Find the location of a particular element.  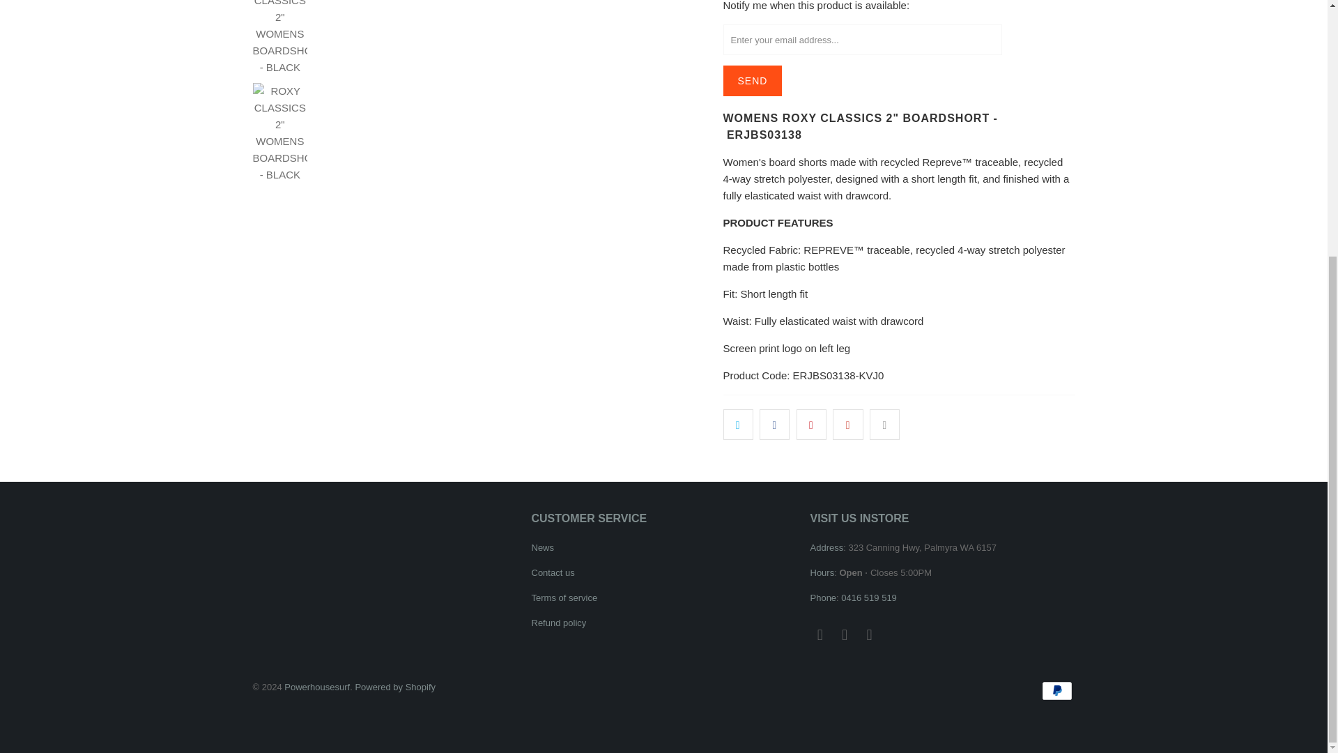

Powerhousesurf on Facebook is located at coordinates (820, 634).